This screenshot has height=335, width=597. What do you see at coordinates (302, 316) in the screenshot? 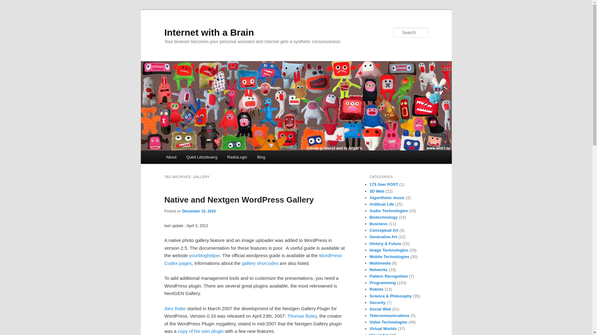
I see `Thoams Boley` at bounding box center [302, 316].